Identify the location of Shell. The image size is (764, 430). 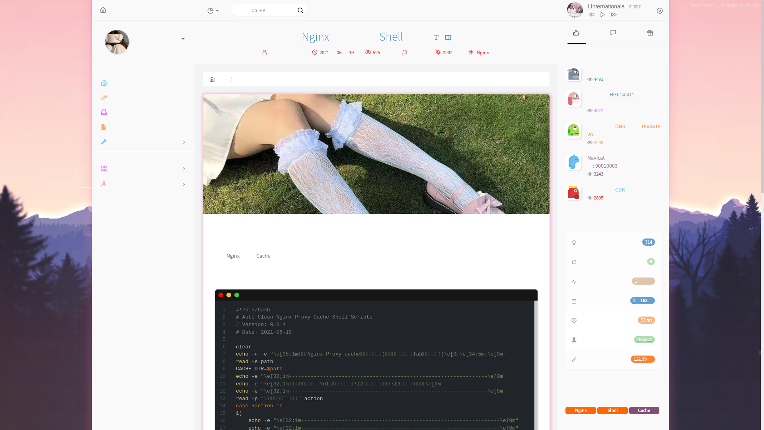
(613, 410).